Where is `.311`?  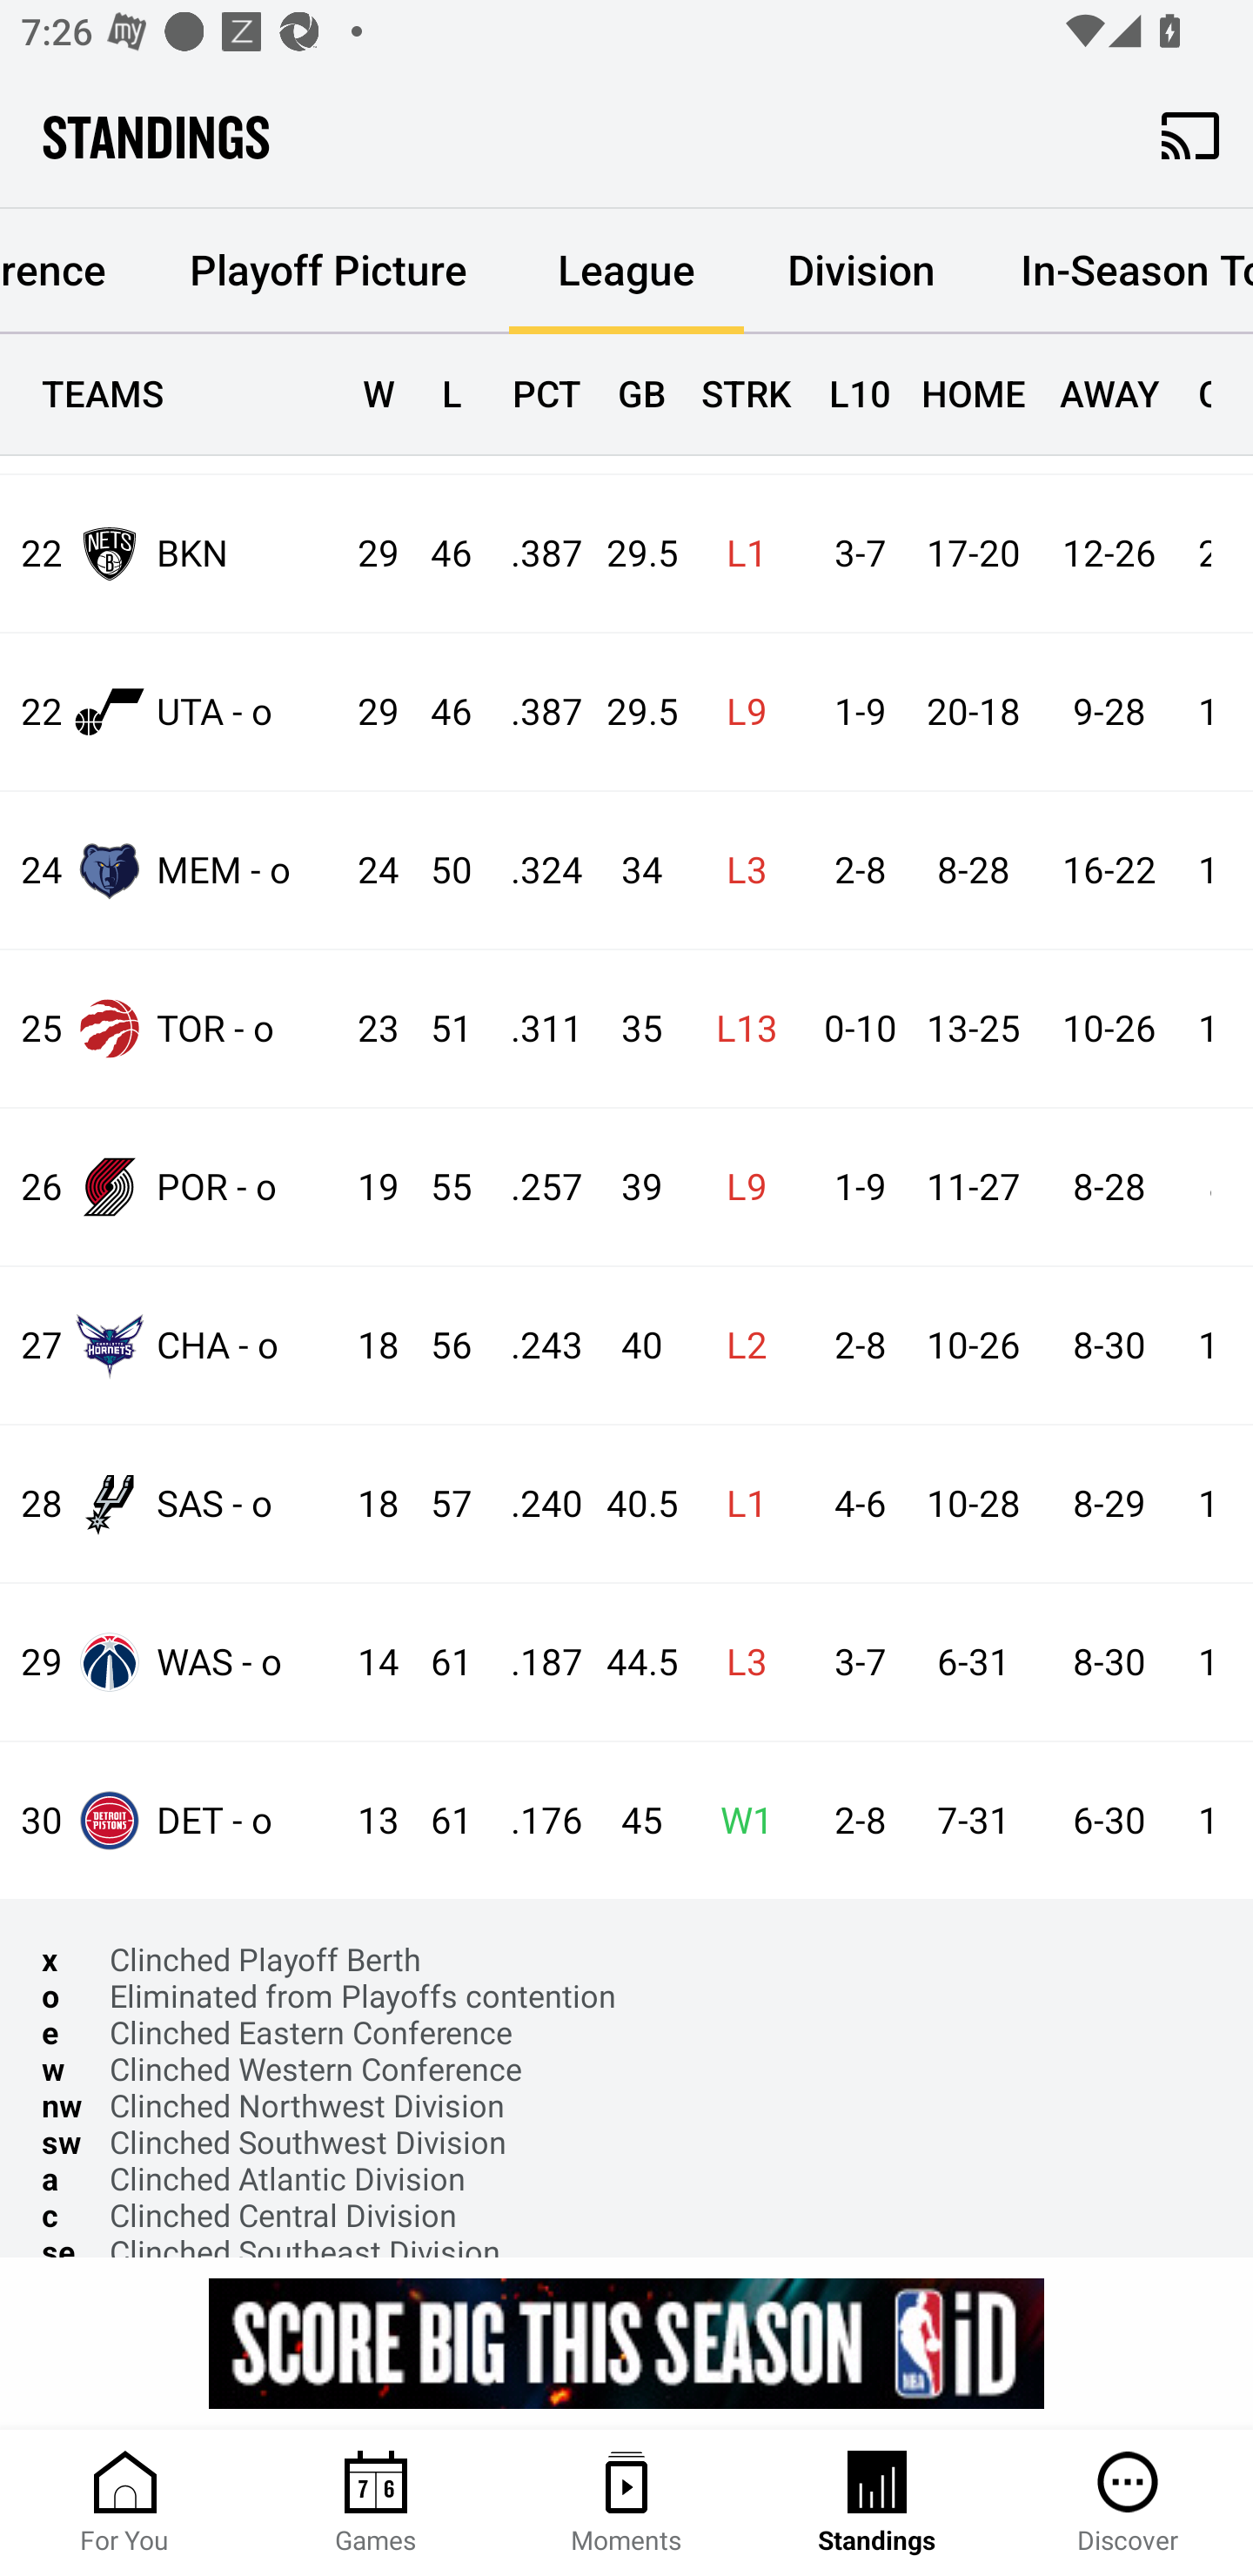 .311 is located at coordinates (532, 1029).